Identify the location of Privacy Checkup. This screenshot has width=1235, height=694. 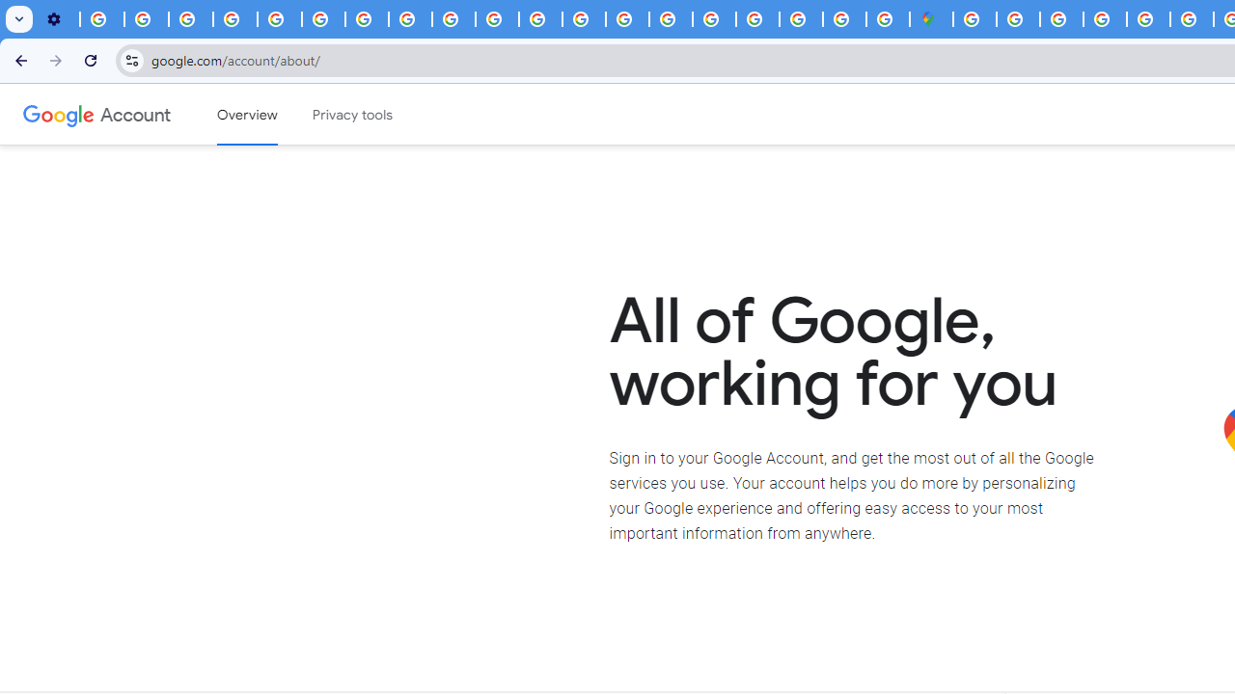
(453, 19).